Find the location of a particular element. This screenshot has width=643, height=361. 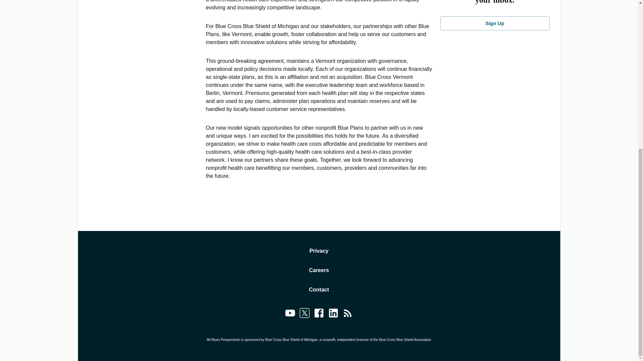

Sign Up is located at coordinates (494, 23).